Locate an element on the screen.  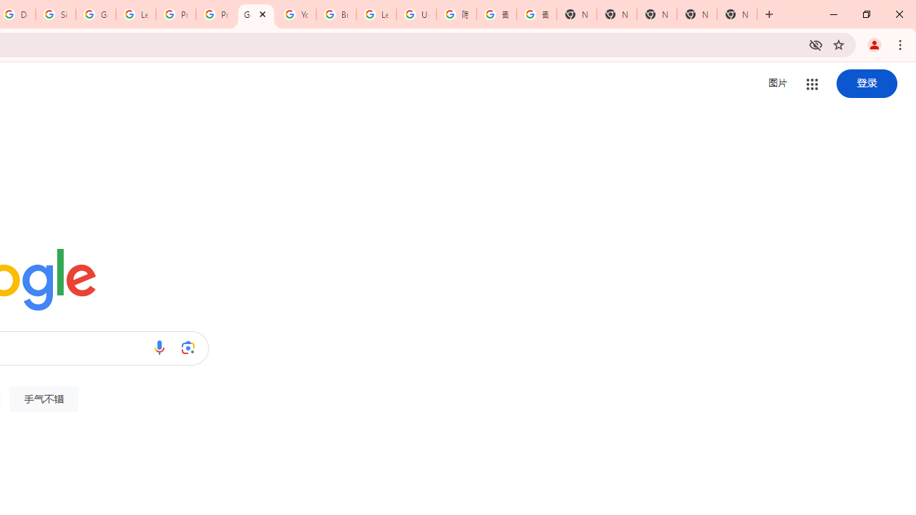
Google is located at coordinates (256, 14).